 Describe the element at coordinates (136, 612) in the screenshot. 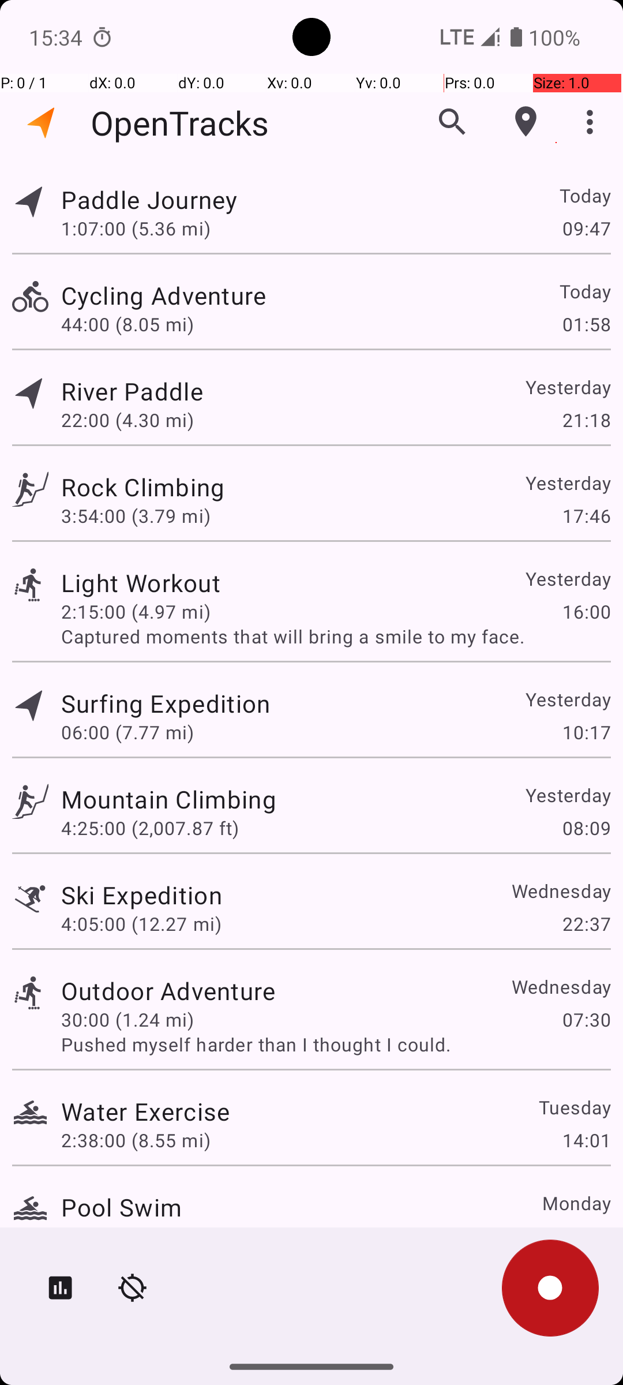

I see `2:15:00 (4.97 mi)` at that location.